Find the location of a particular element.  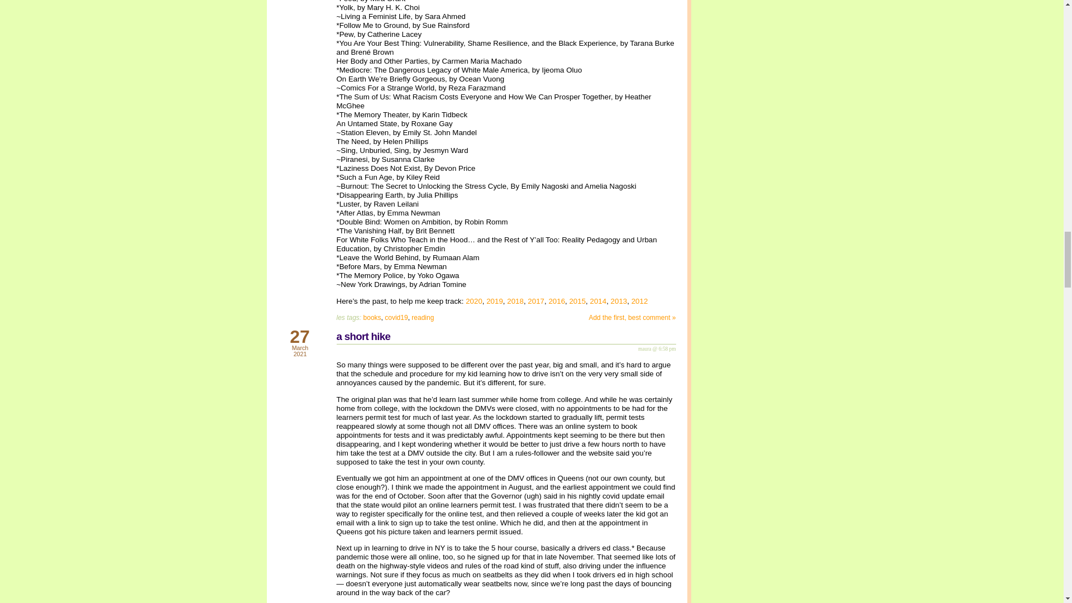

books is located at coordinates (372, 317).